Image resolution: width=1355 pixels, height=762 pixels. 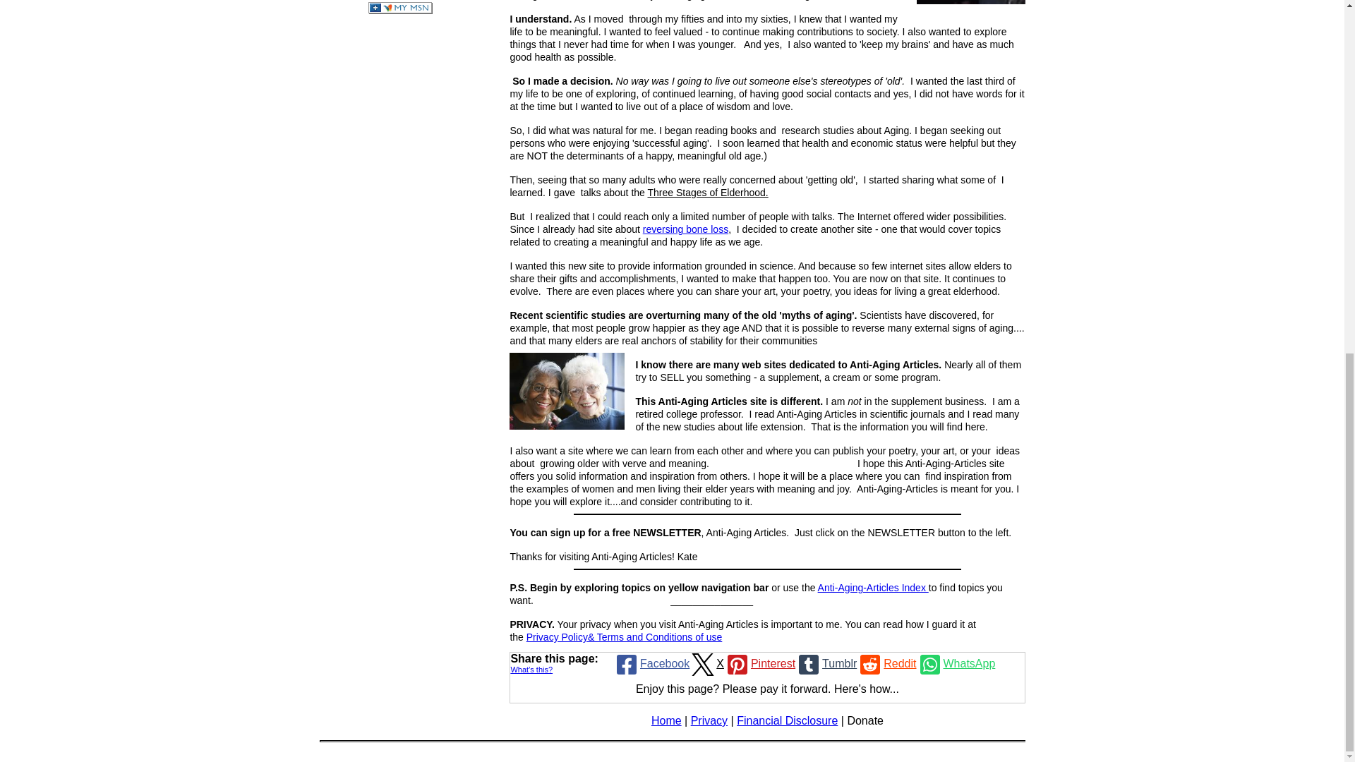 I want to click on Privacy, so click(x=709, y=721).